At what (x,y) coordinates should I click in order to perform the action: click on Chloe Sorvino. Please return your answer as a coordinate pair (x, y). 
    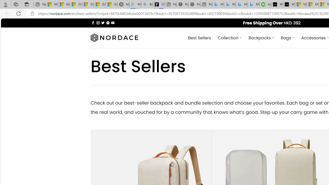
    Looking at the image, I should click on (159, 5).